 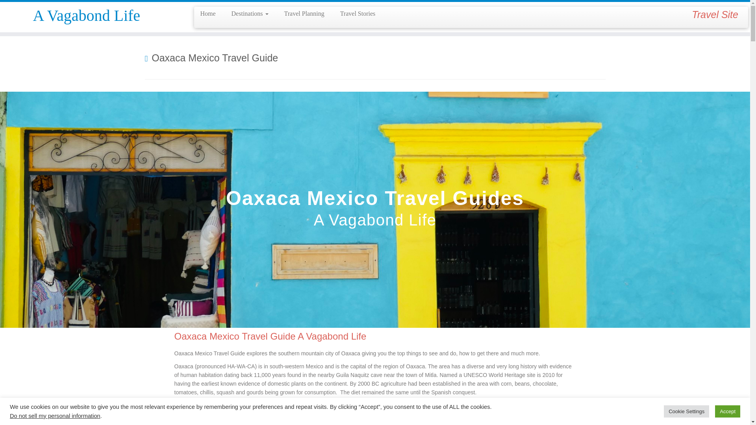 What do you see at coordinates (210, 13) in the screenshot?
I see `Home` at bounding box center [210, 13].